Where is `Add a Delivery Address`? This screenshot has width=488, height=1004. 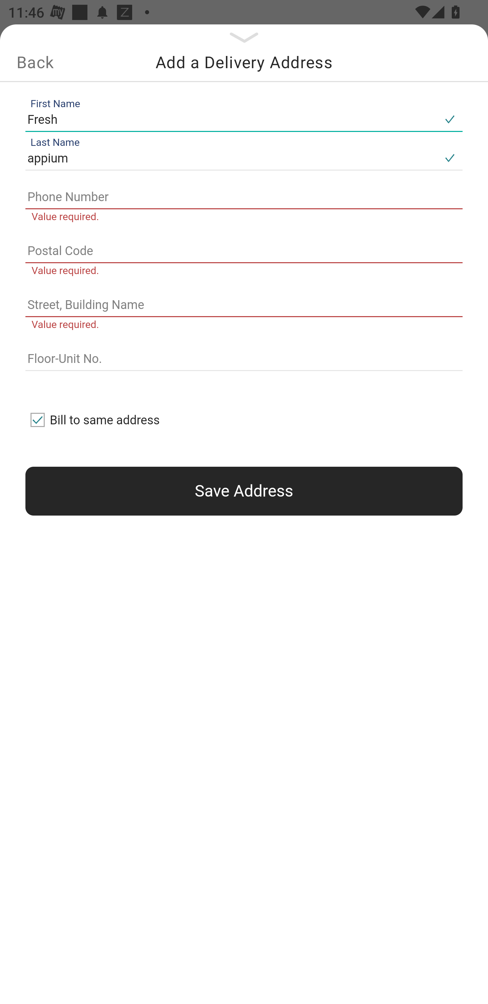 Add a Delivery Address is located at coordinates (244, 62).